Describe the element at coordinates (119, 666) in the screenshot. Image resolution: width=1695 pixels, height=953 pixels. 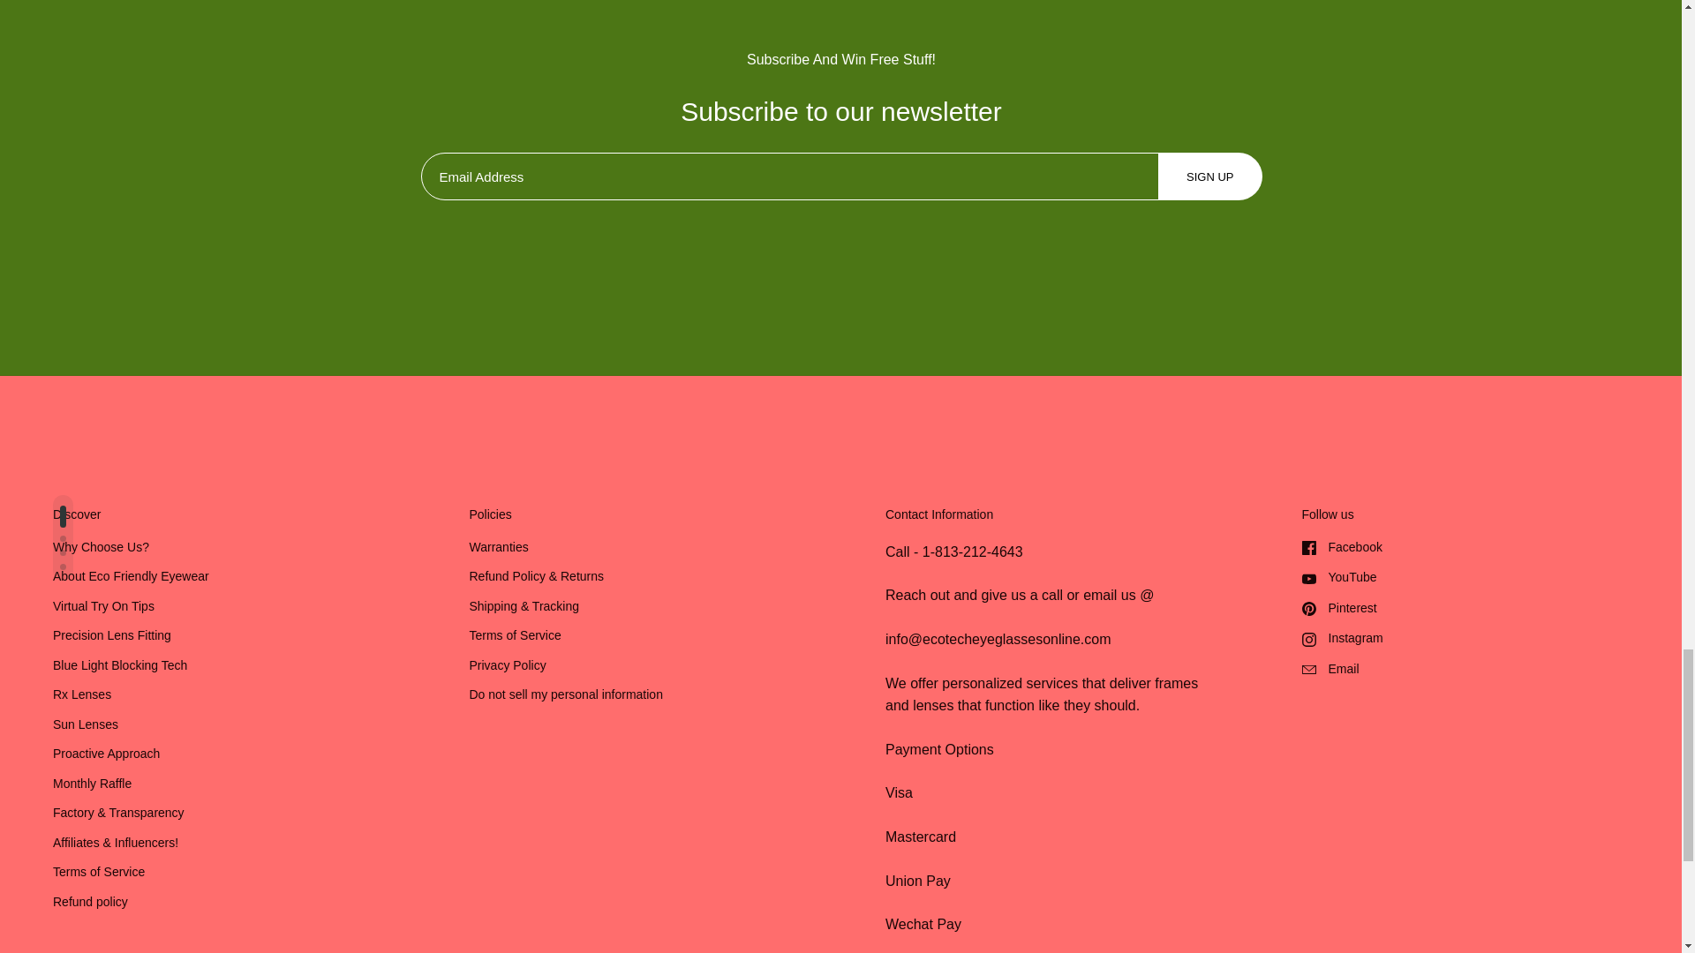
I see `Blue Light Blocking Tech` at that location.